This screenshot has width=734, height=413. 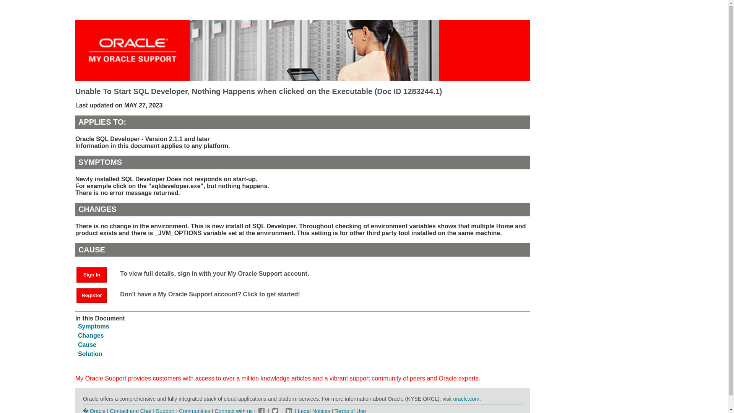 What do you see at coordinates (130, 411) in the screenshot?
I see `Contact and Chat` at bounding box center [130, 411].